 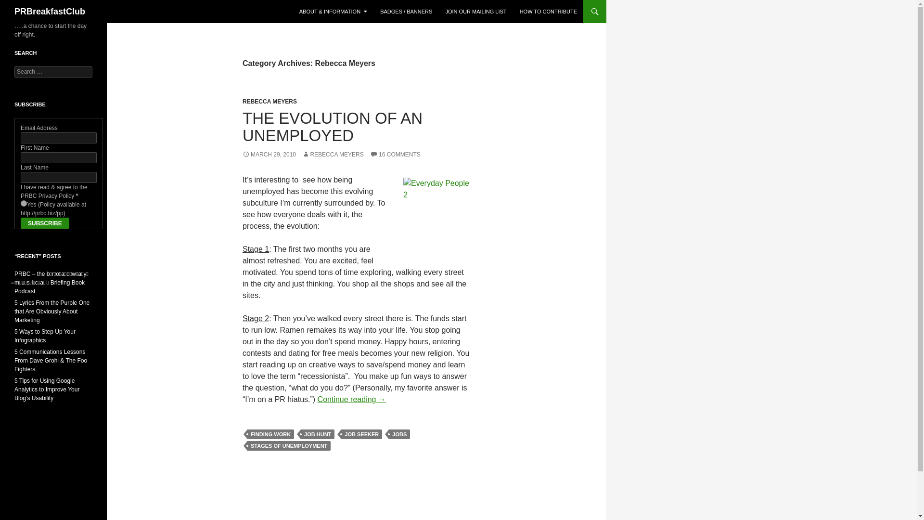 I want to click on 16 COMMENTS, so click(x=395, y=155).